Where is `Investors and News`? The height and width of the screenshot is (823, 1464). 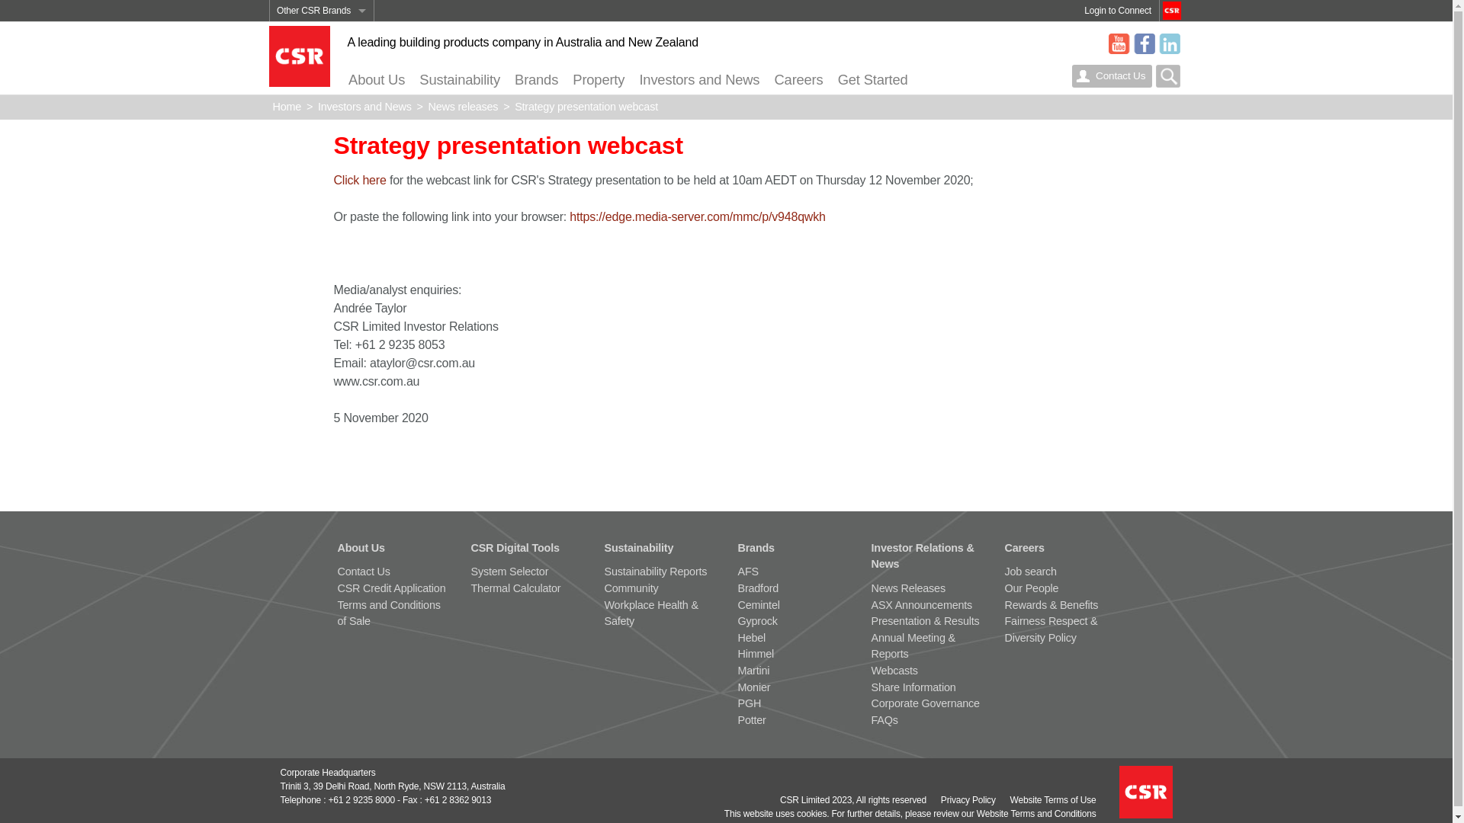
Investors and News is located at coordinates (364, 107).